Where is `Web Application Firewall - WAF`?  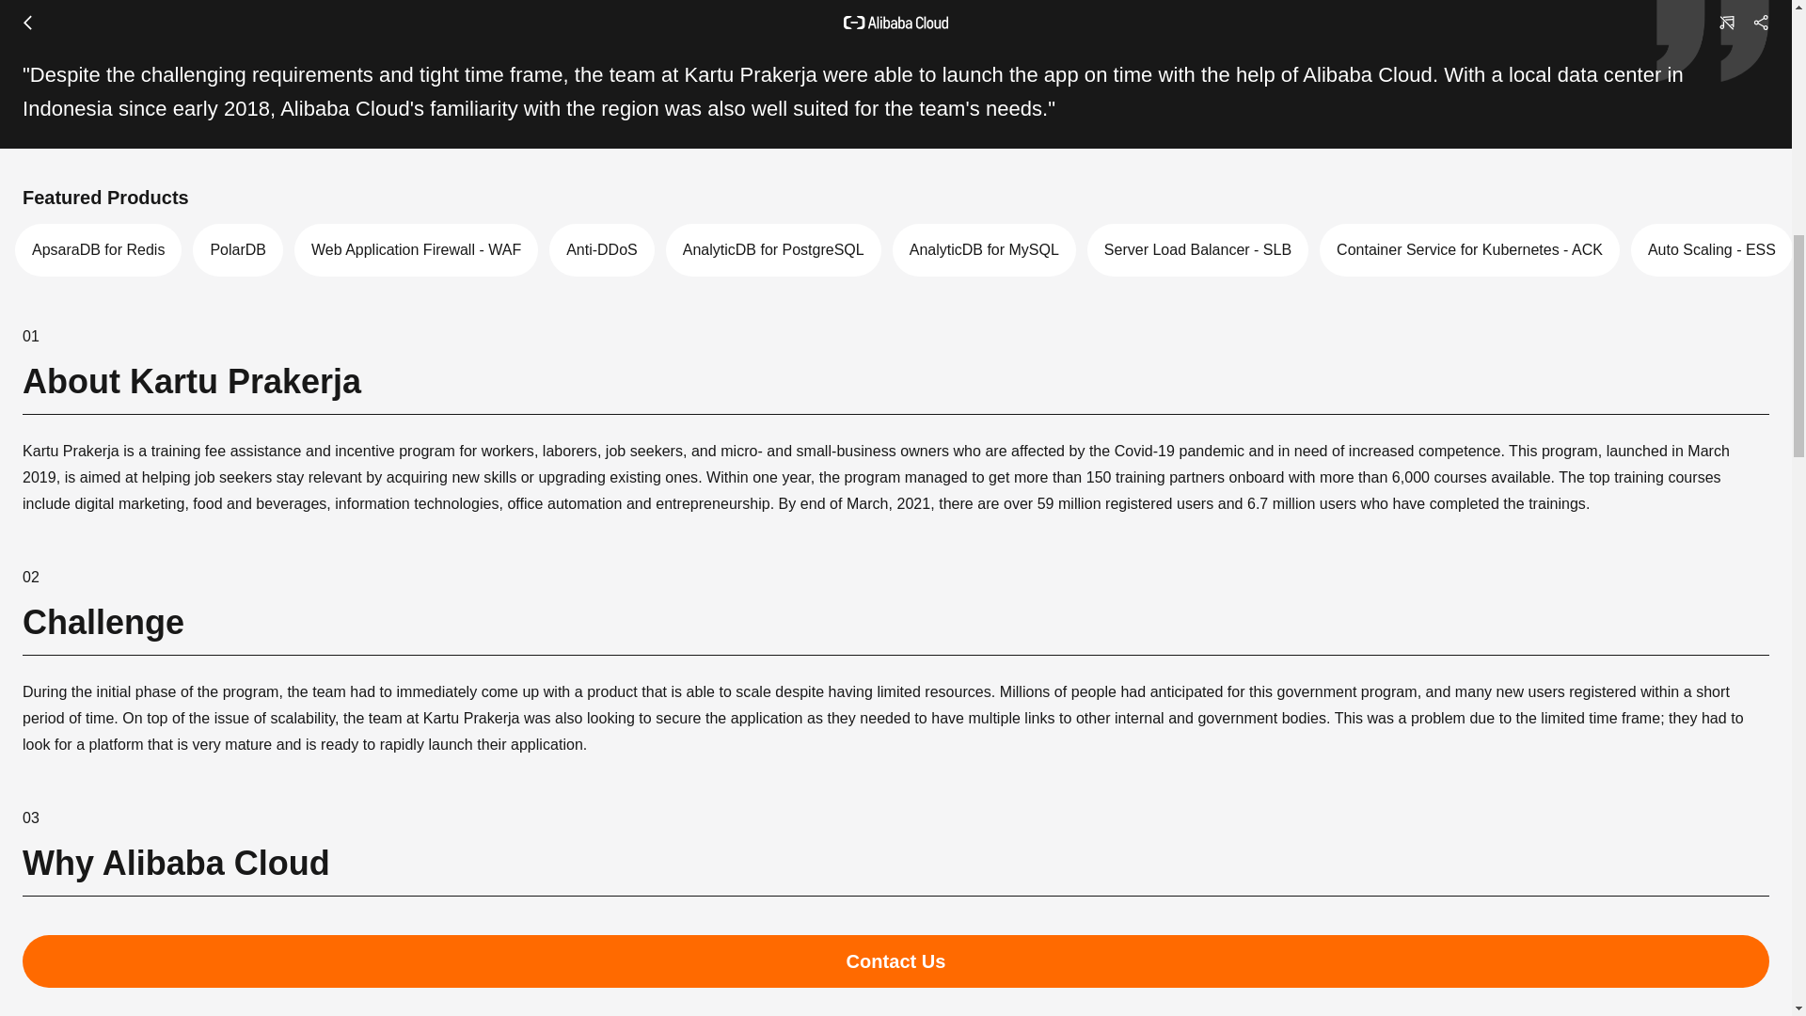 Web Application Firewall - WAF is located at coordinates (416, 249).